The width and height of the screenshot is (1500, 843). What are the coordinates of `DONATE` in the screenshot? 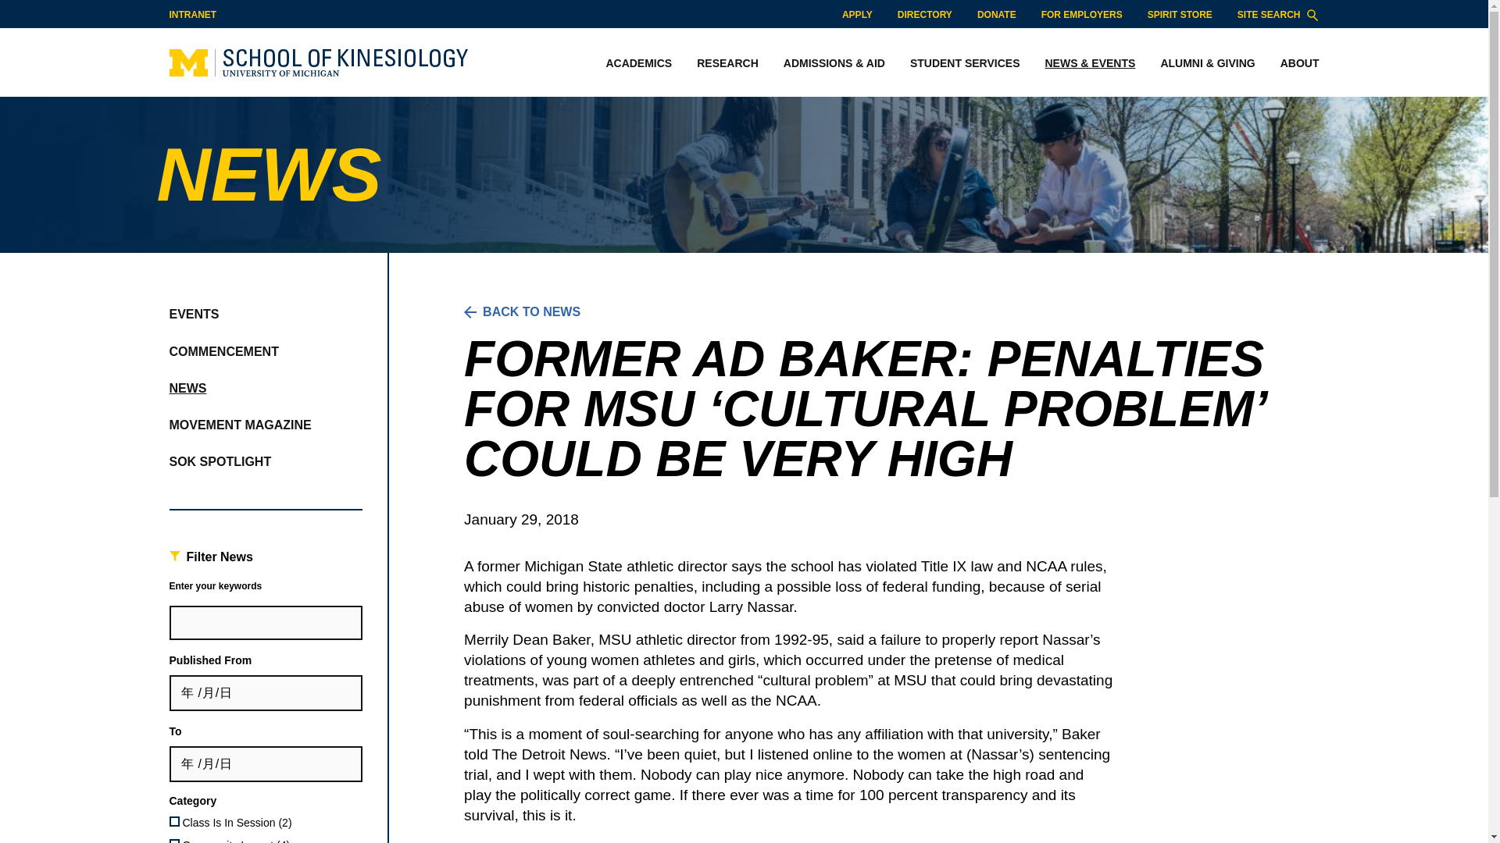 It's located at (997, 14).